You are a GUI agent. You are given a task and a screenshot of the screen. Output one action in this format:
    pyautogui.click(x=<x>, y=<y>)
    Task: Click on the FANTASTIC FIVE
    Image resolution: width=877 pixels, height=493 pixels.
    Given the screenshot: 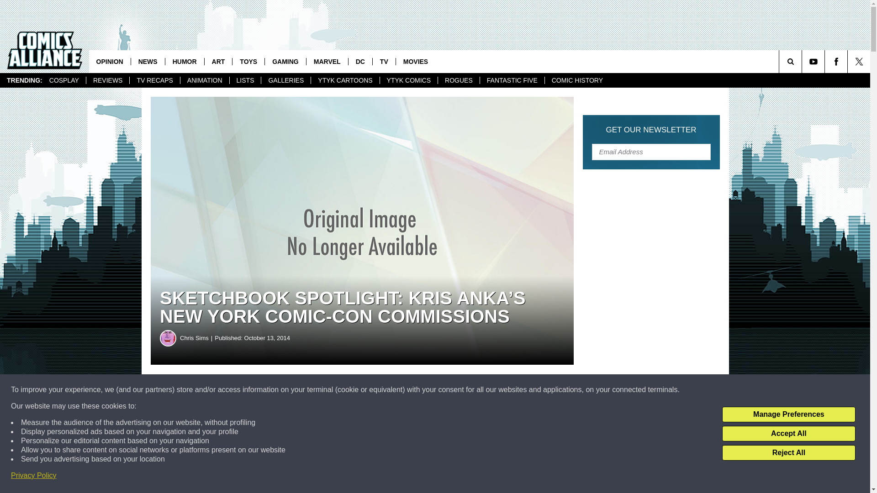 What is the action you would take?
    pyautogui.click(x=512, y=80)
    